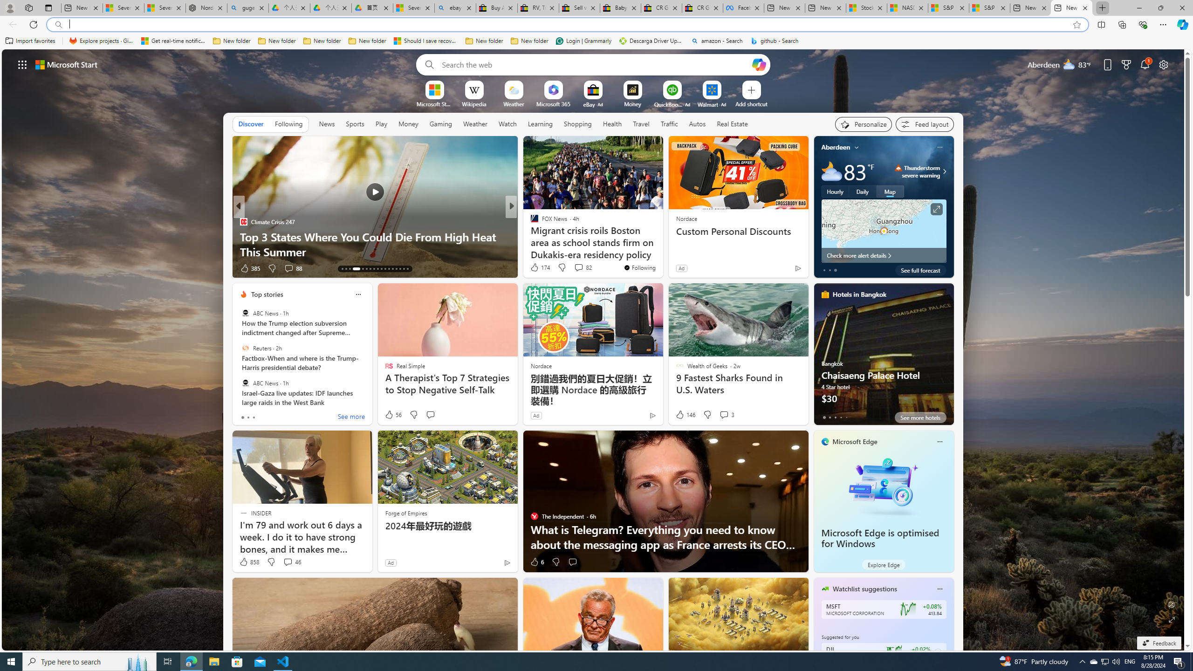 The height and width of the screenshot is (671, 1193). I want to click on 4-year-old accidentally shatters Bronze Age jar at museum, so click(661, 244).